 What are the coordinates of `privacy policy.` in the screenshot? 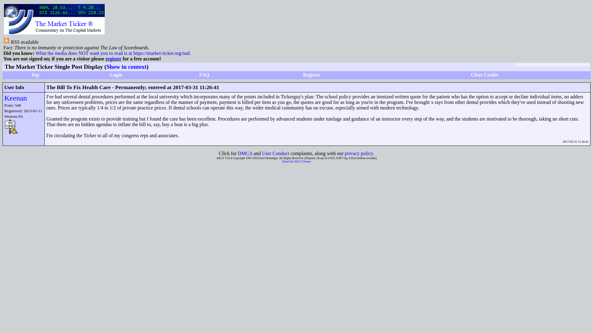 It's located at (359, 154).